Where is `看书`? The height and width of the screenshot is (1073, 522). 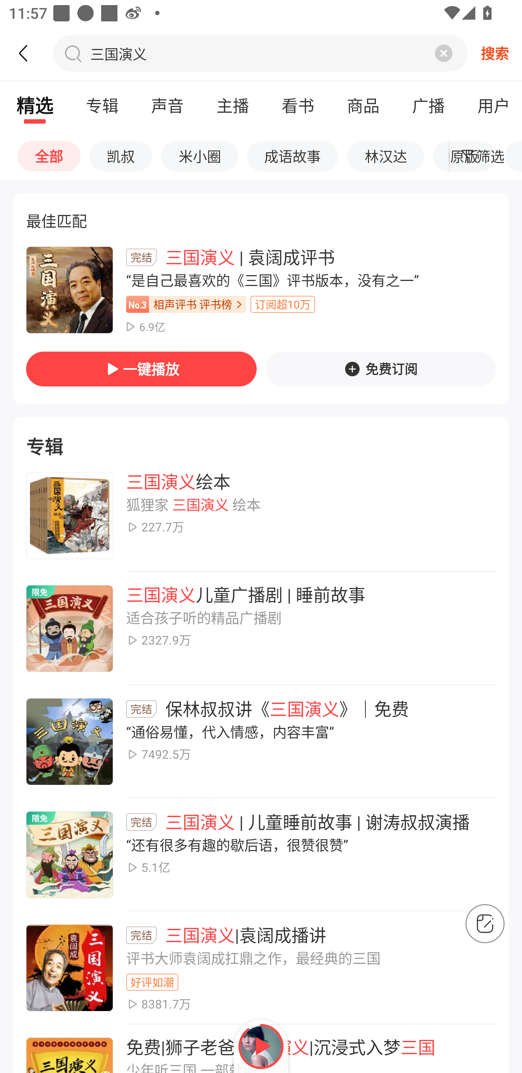
看书 is located at coordinates (298, 105).